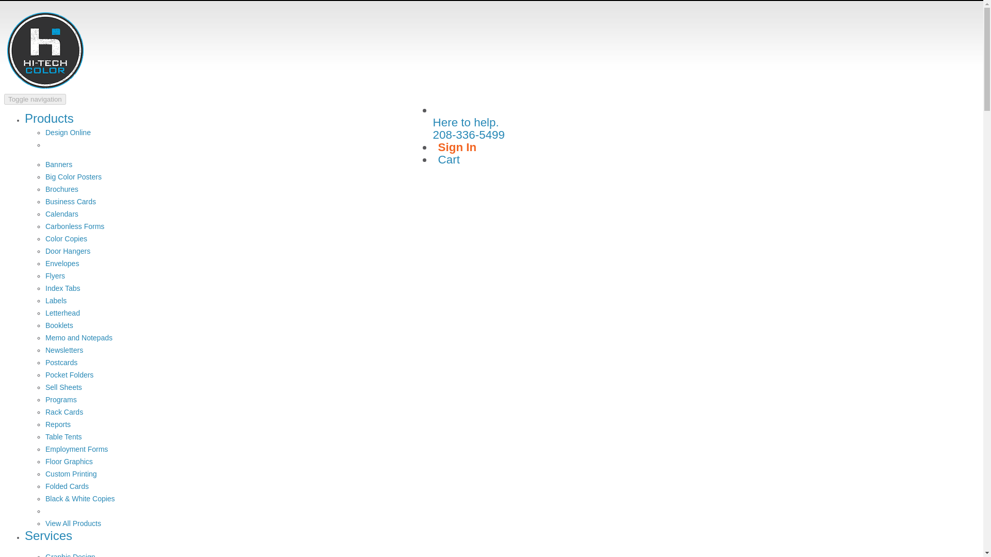  Describe the element at coordinates (457, 148) in the screenshot. I see `Sign In` at that location.